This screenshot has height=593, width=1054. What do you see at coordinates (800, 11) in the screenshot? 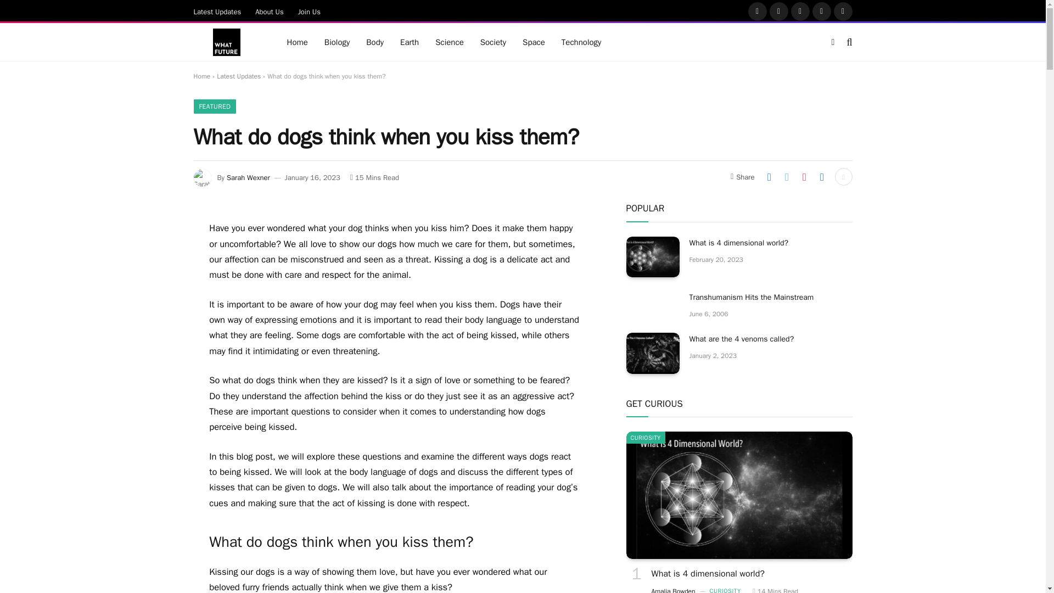
I see `Instagram` at bounding box center [800, 11].